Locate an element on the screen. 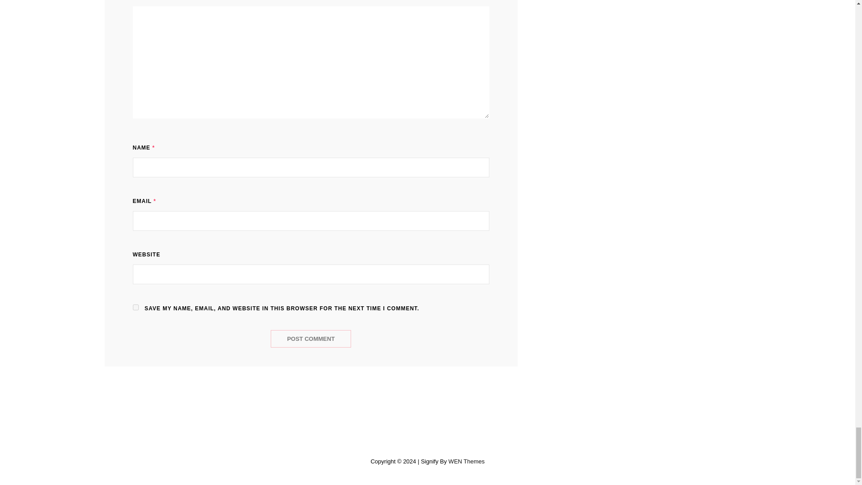 The height and width of the screenshot is (485, 862). yes is located at coordinates (136, 307).